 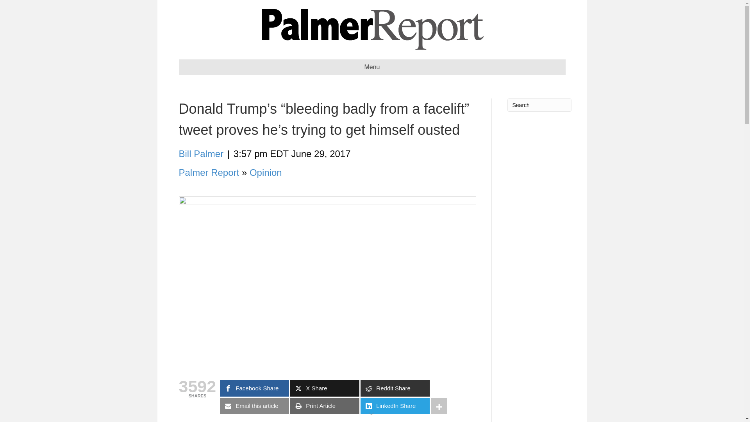 What do you see at coordinates (266, 172) in the screenshot?
I see `Opinion` at bounding box center [266, 172].